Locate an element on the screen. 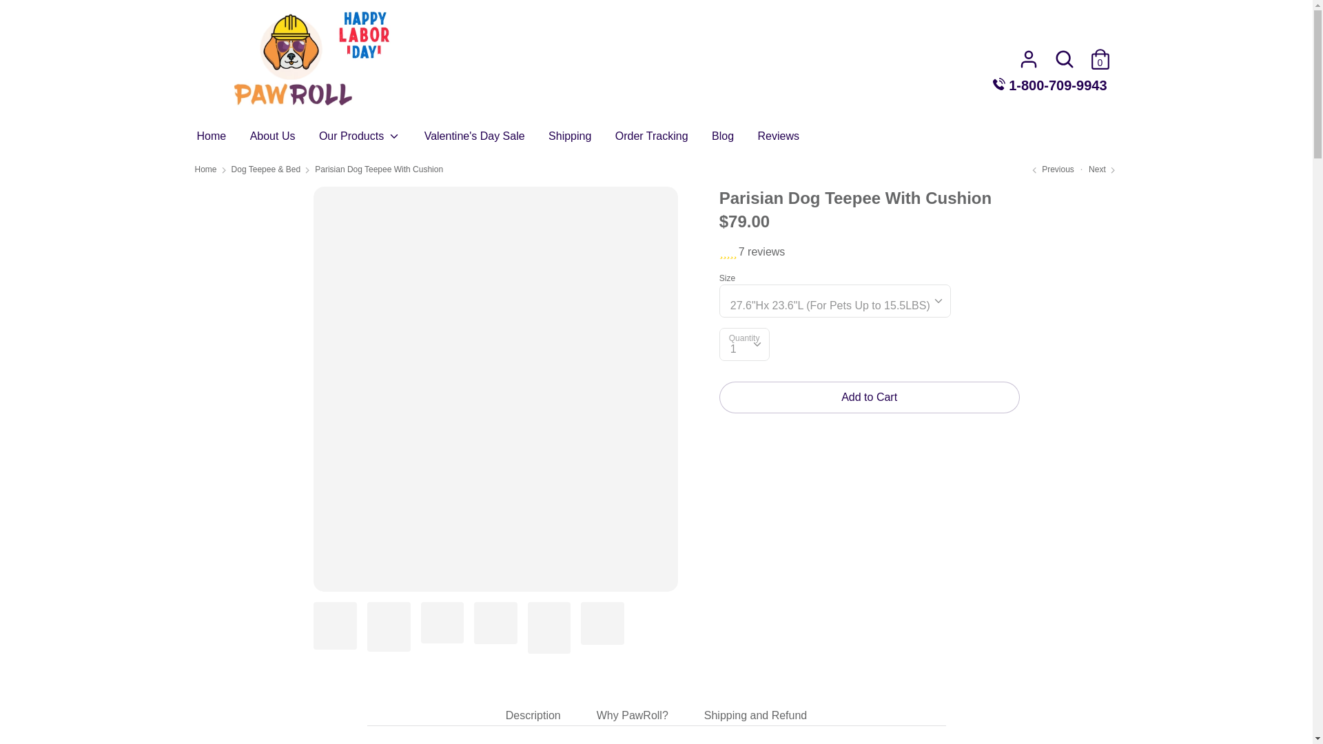  ZaPaw Dog Teepee With Cushion is located at coordinates (1103, 169).